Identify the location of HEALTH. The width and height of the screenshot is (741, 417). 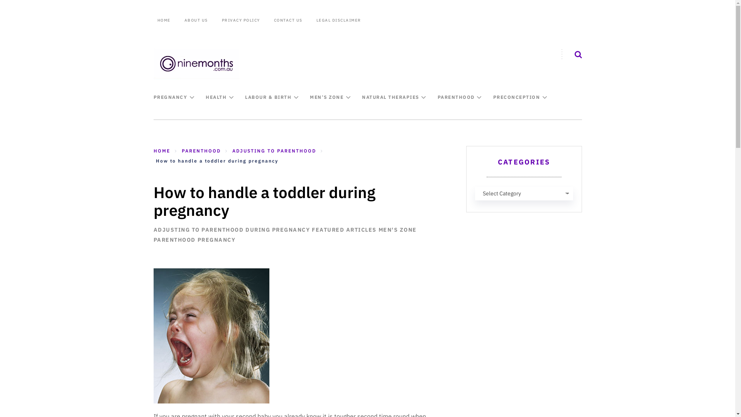
(216, 97).